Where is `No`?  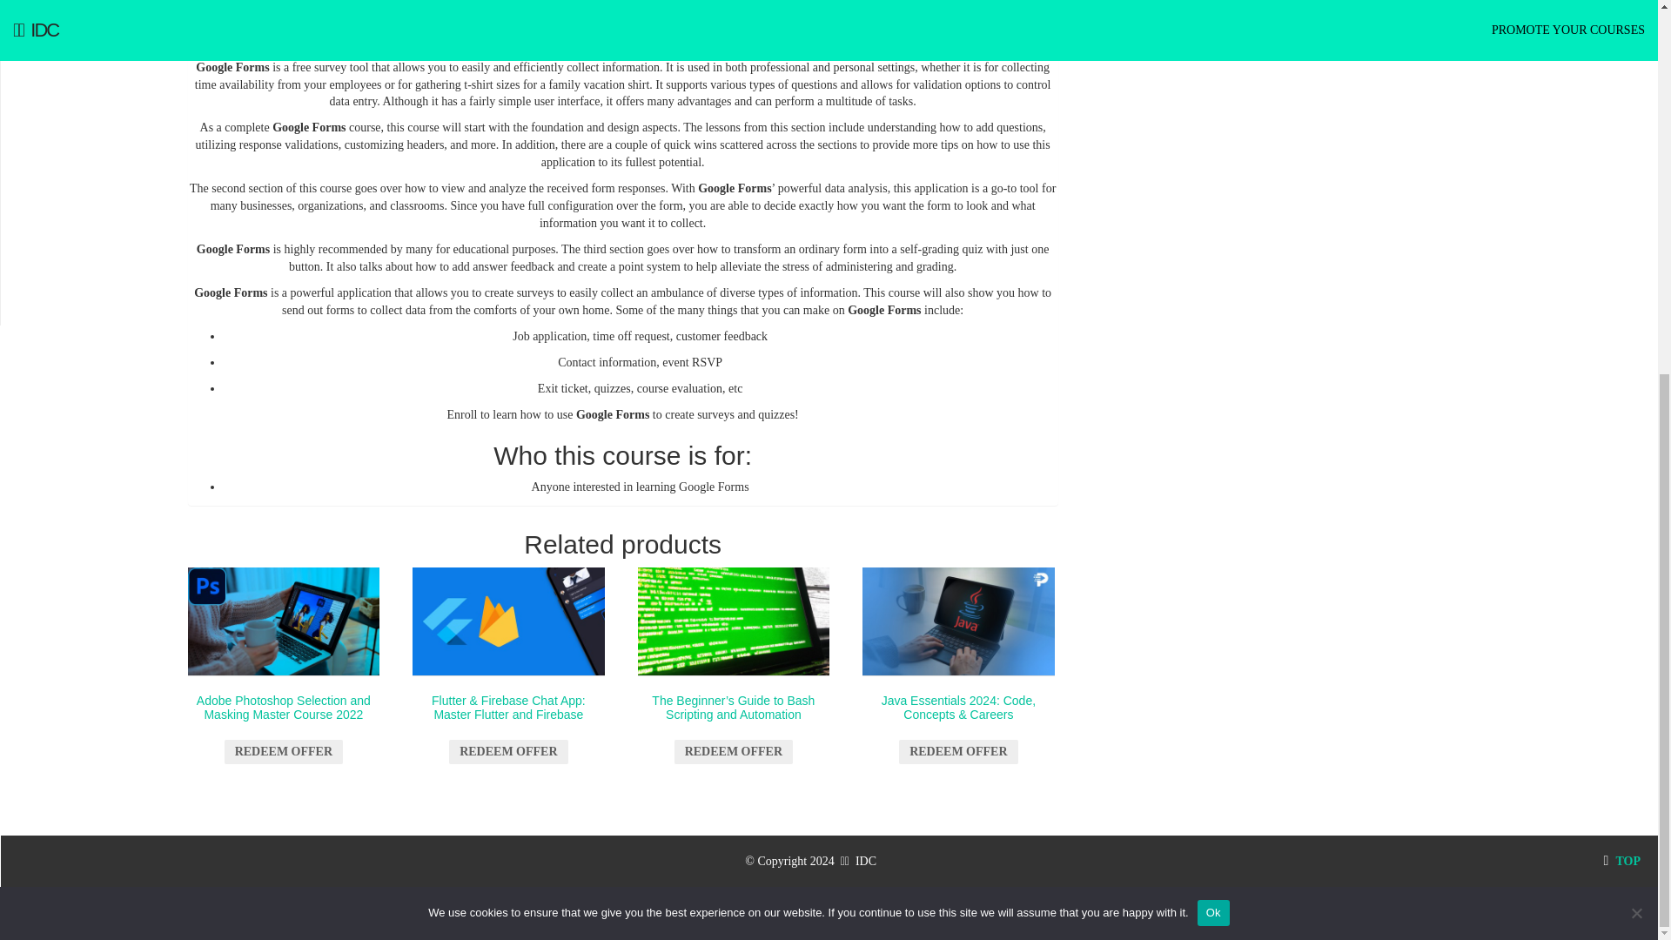 No is located at coordinates (1636, 298).